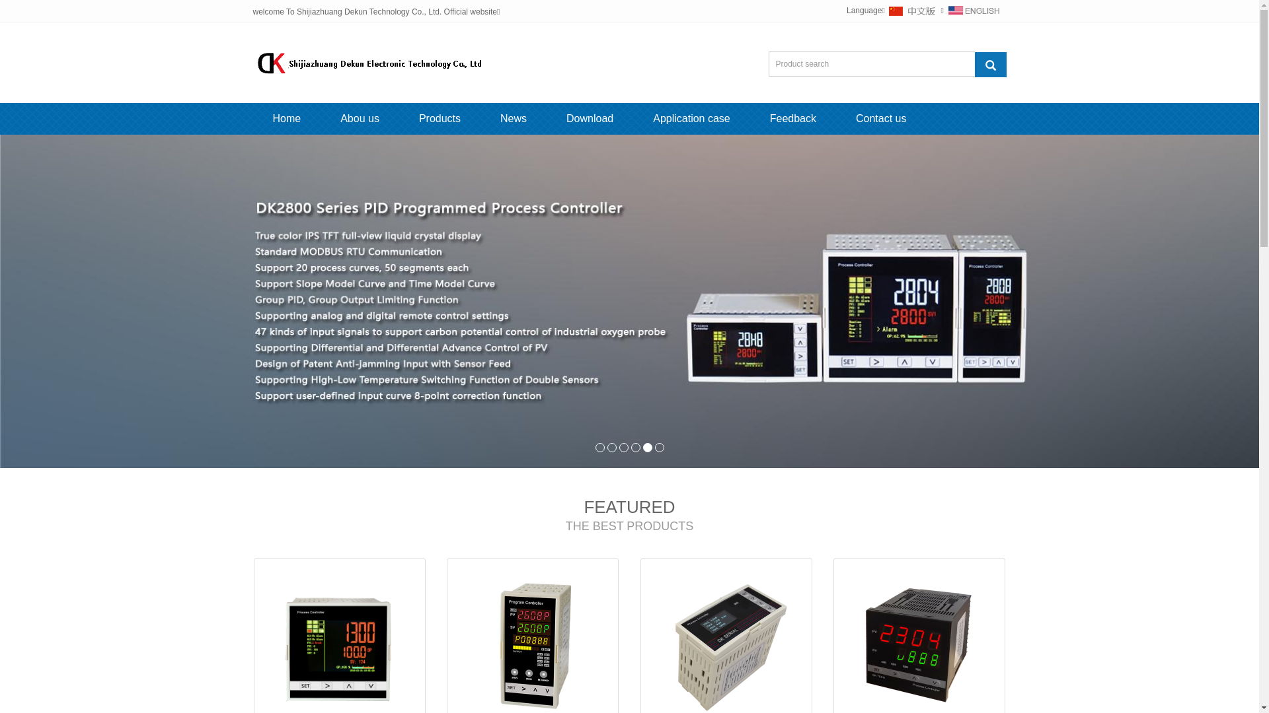  Describe the element at coordinates (974, 11) in the screenshot. I see `English` at that location.